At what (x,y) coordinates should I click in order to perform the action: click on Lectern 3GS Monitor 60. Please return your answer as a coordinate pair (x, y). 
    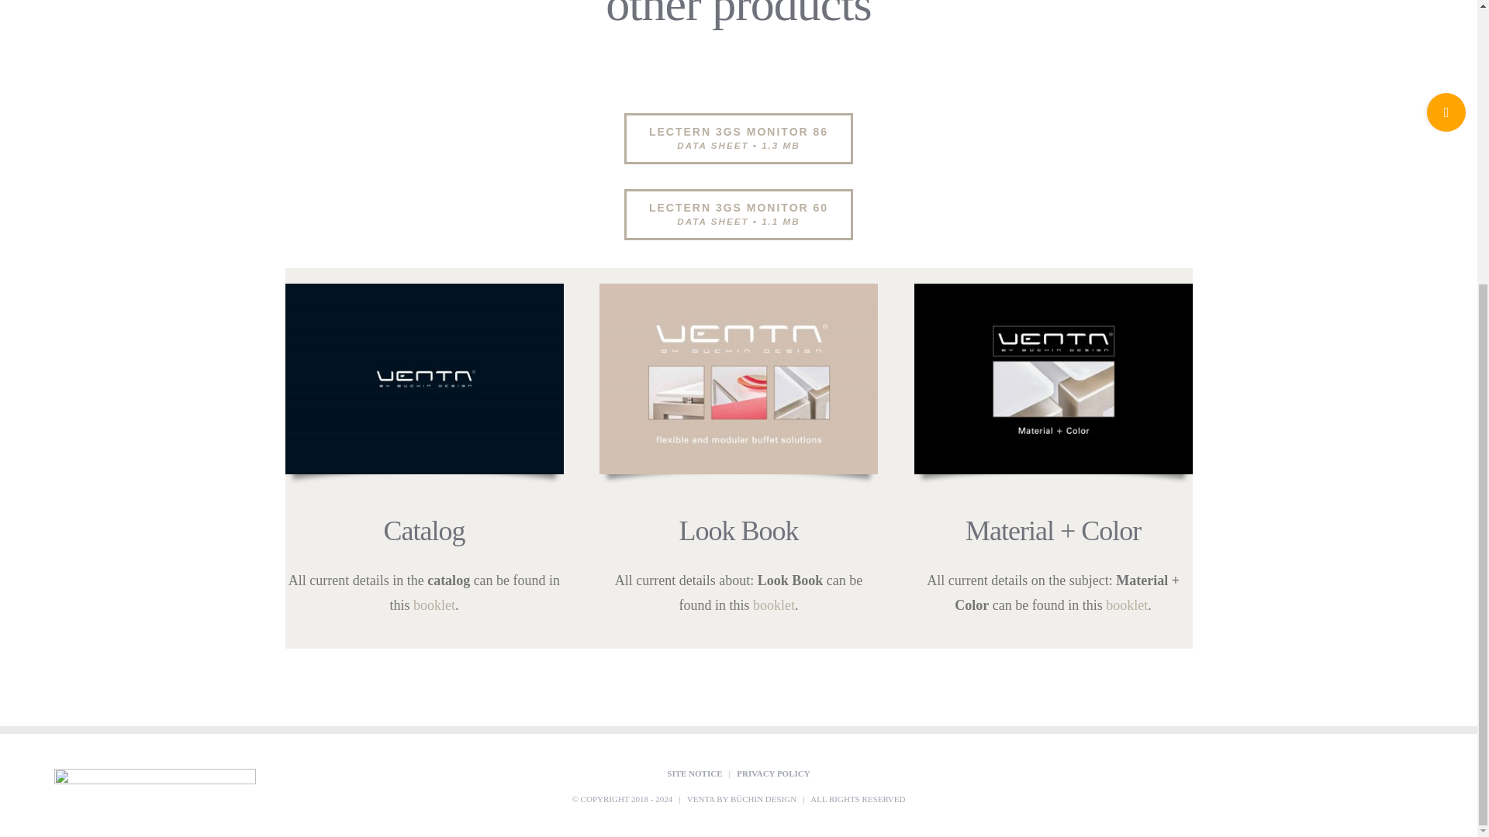
    Looking at the image, I should click on (738, 214).